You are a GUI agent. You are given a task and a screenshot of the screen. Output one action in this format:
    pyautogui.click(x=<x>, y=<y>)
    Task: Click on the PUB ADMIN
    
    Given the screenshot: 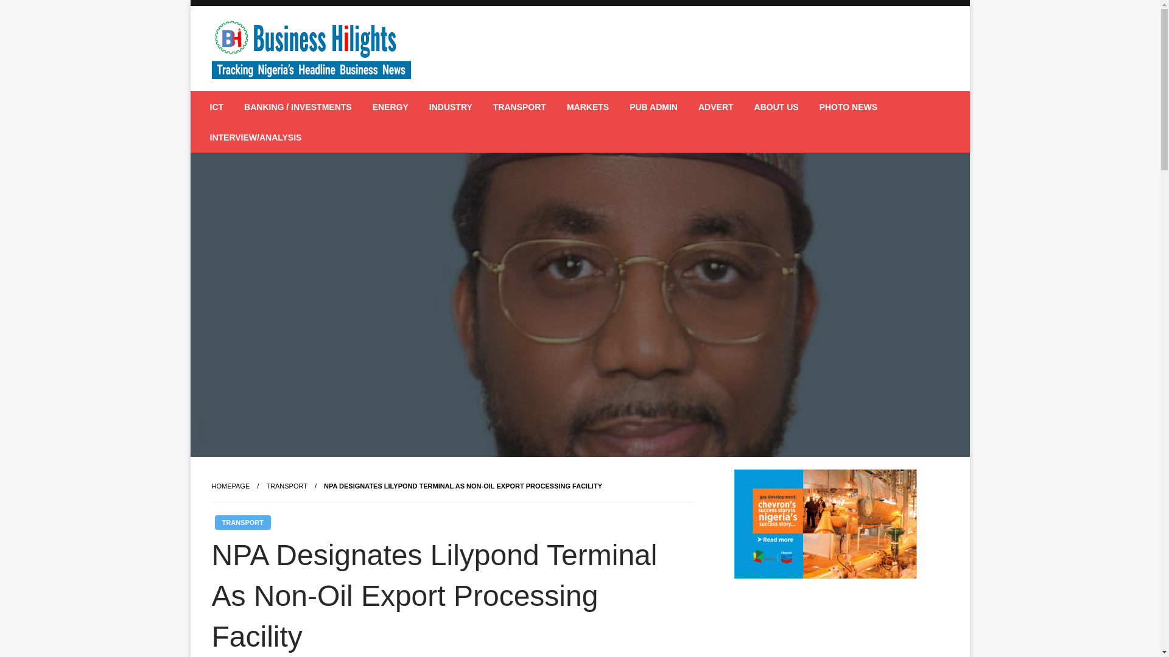 What is the action you would take?
    pyautogui.click(x=654, y=107)
    